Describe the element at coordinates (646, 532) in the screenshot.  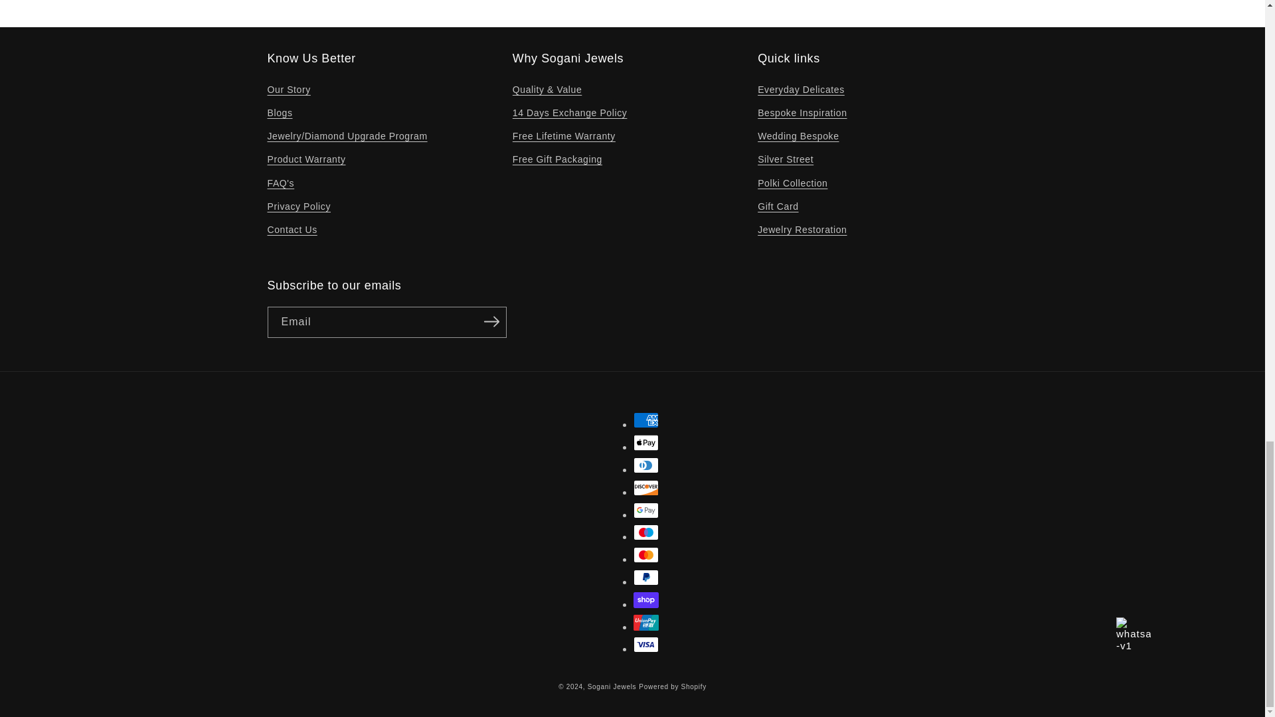
I see `Maestro` at that location.